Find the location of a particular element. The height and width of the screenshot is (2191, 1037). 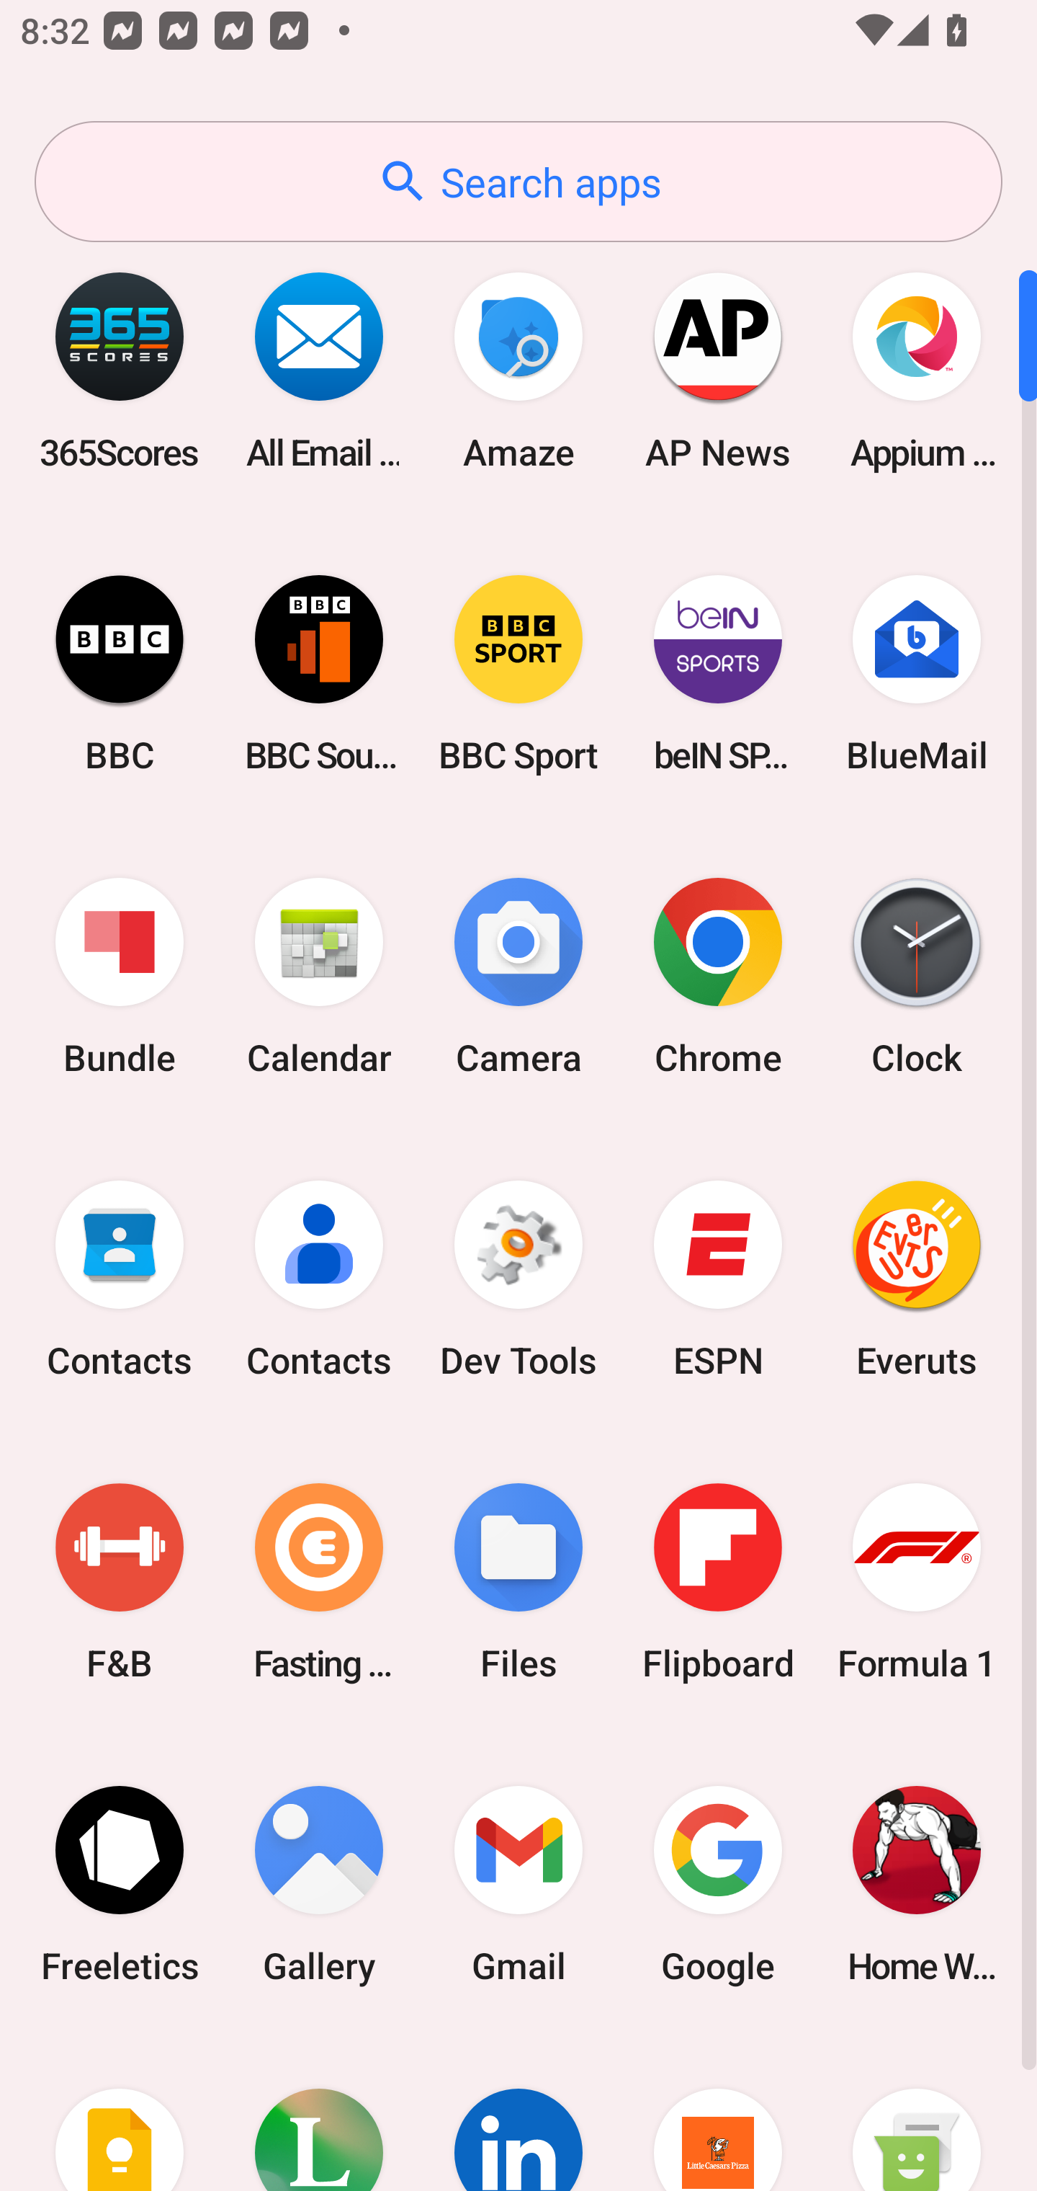

365Scores is located at coordinates (120, 370).